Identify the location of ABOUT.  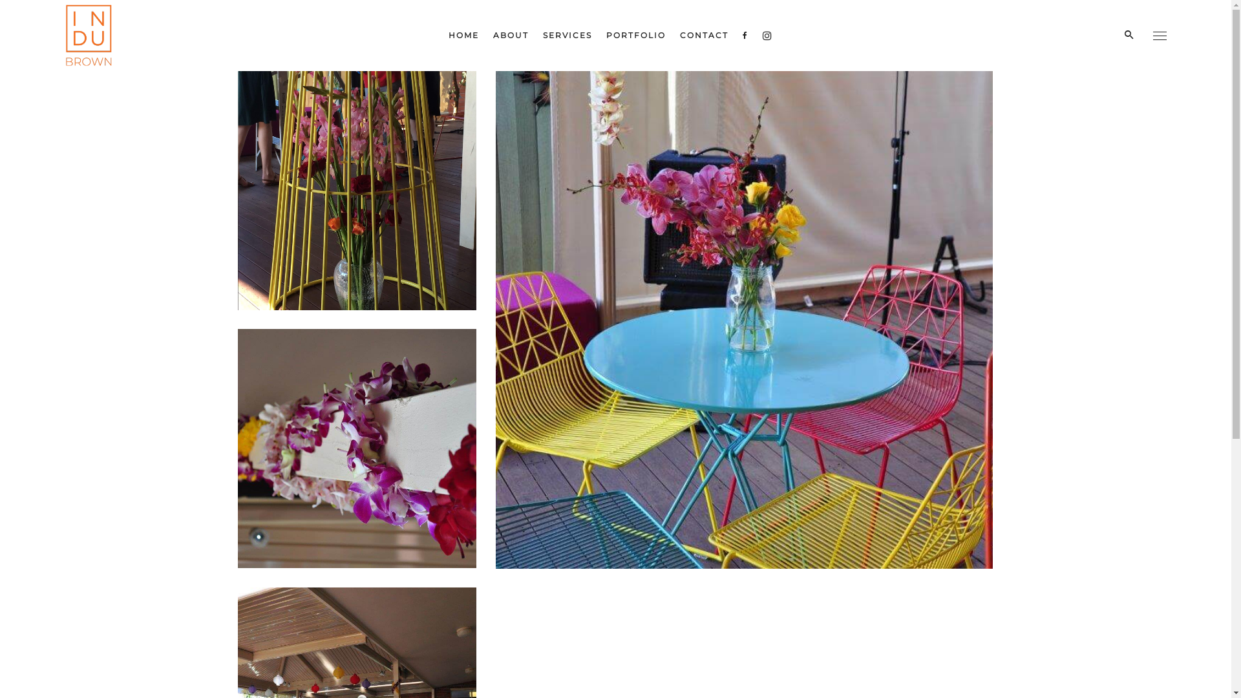
(511, 36).